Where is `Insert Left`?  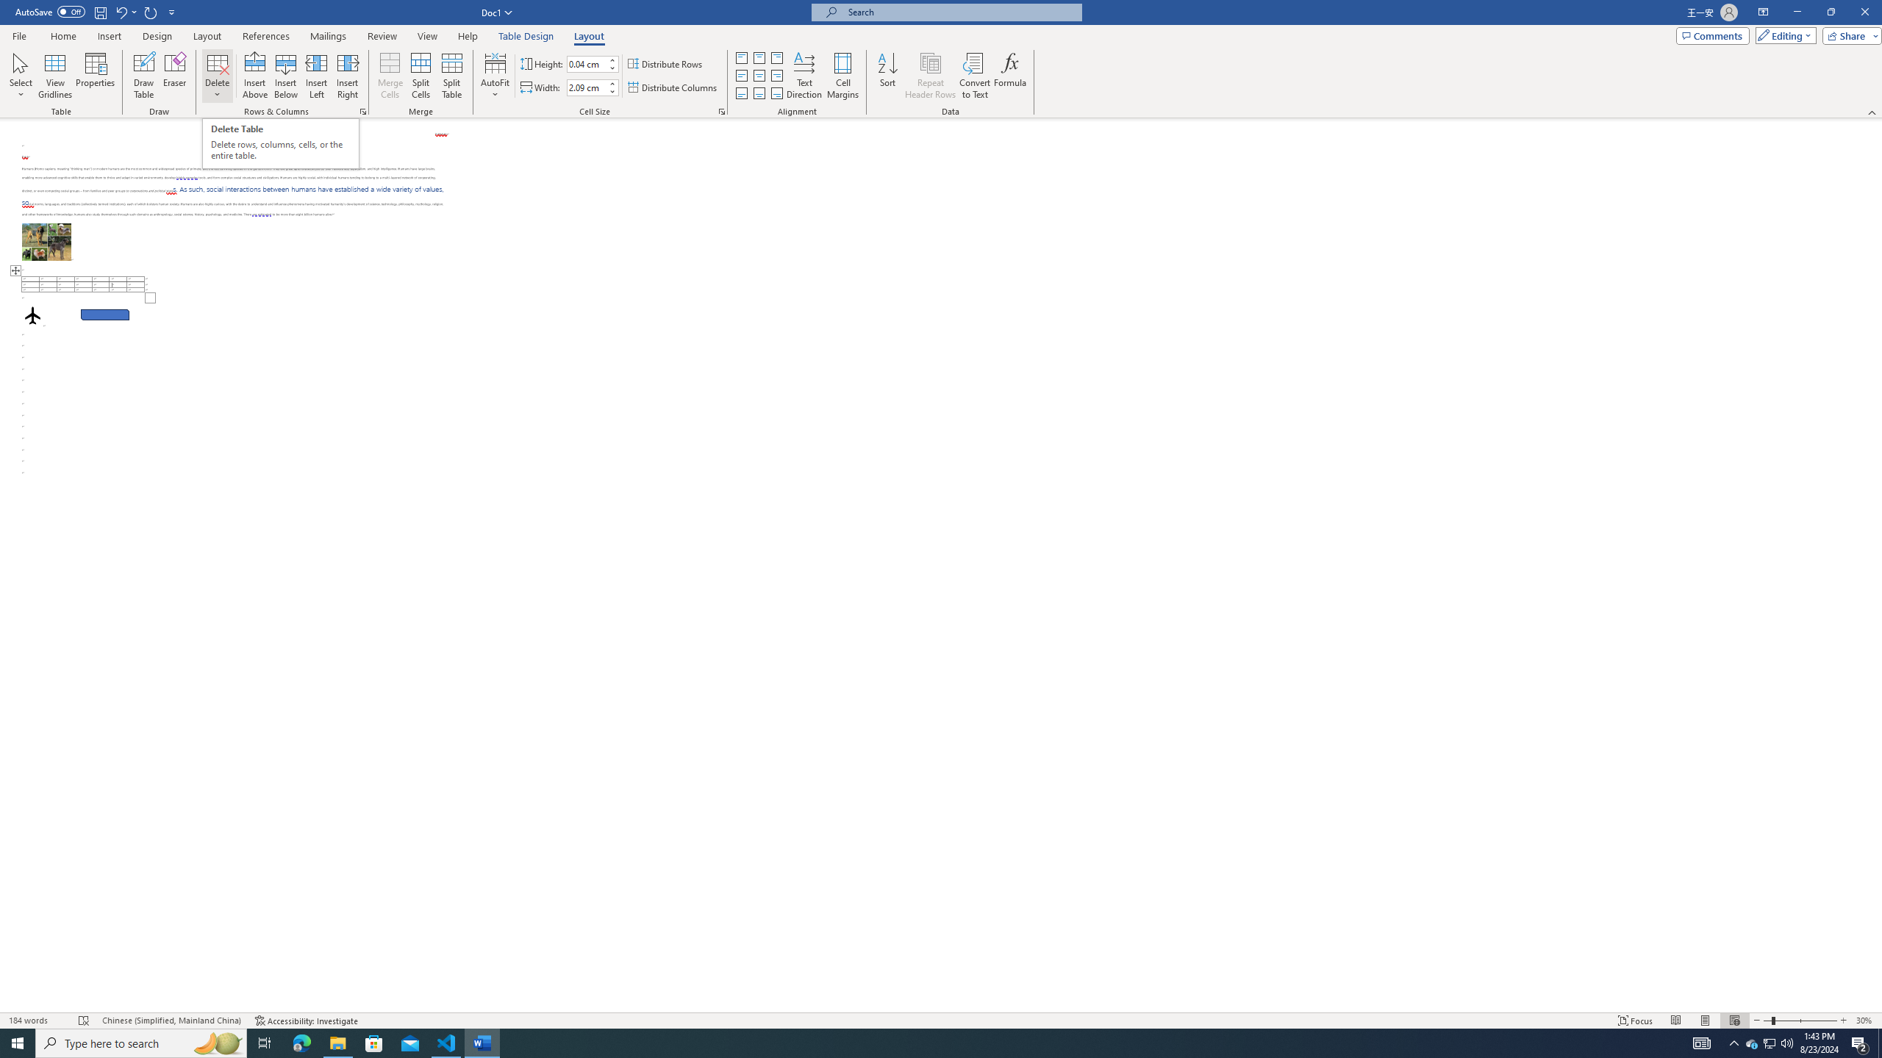 Insert Left is located at coordinates (317, 76).